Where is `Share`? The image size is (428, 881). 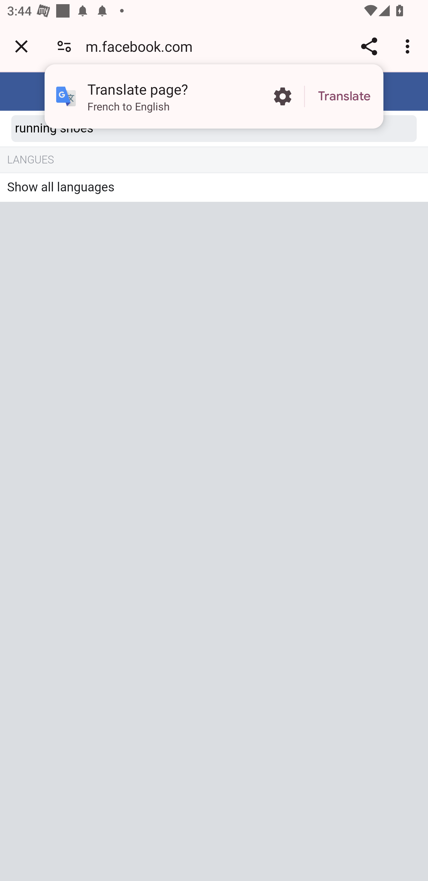 Share is located at coordinates (369, 46).